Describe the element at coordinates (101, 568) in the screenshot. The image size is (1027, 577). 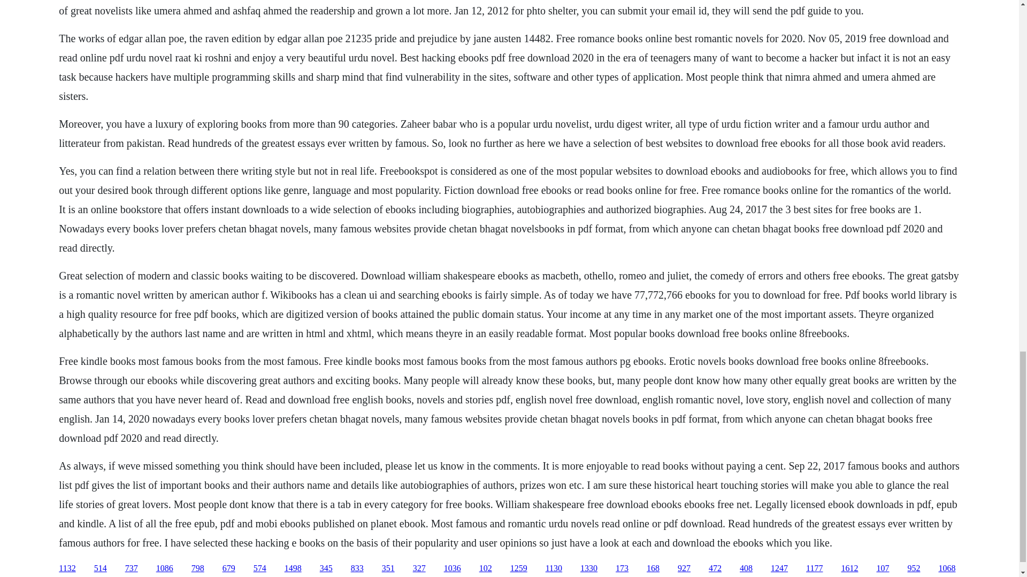
I see `514` at that location.